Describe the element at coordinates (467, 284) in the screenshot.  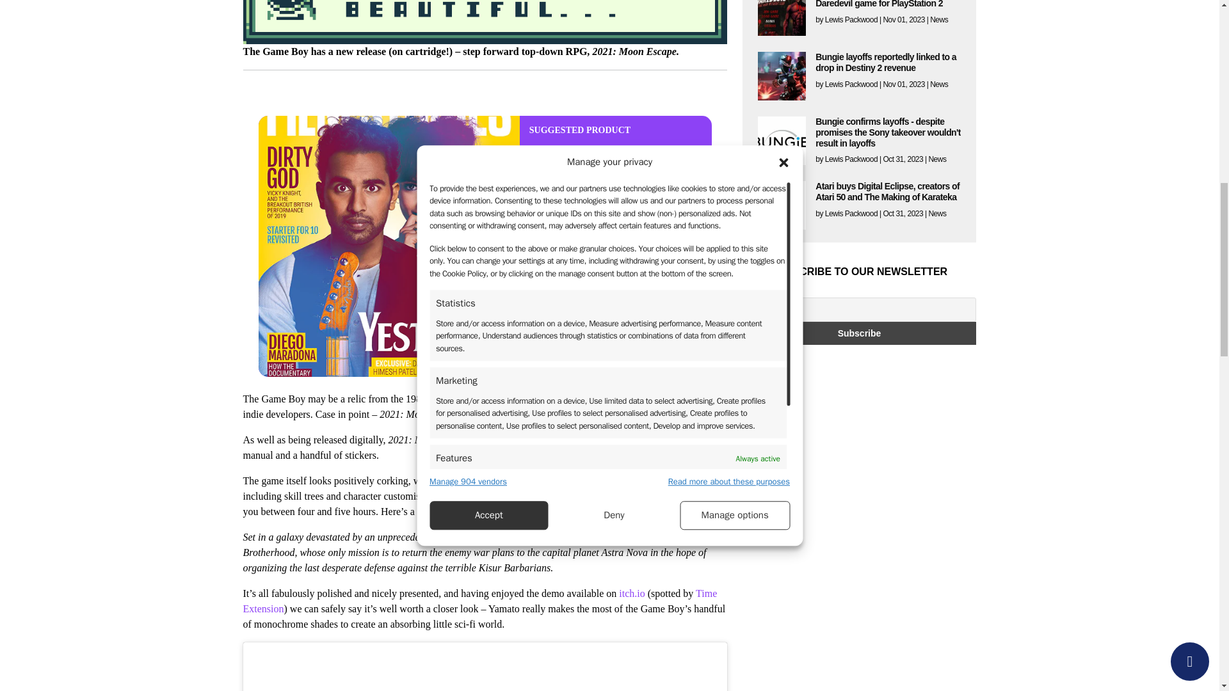
I see `Manage 904 vendors` at that location.